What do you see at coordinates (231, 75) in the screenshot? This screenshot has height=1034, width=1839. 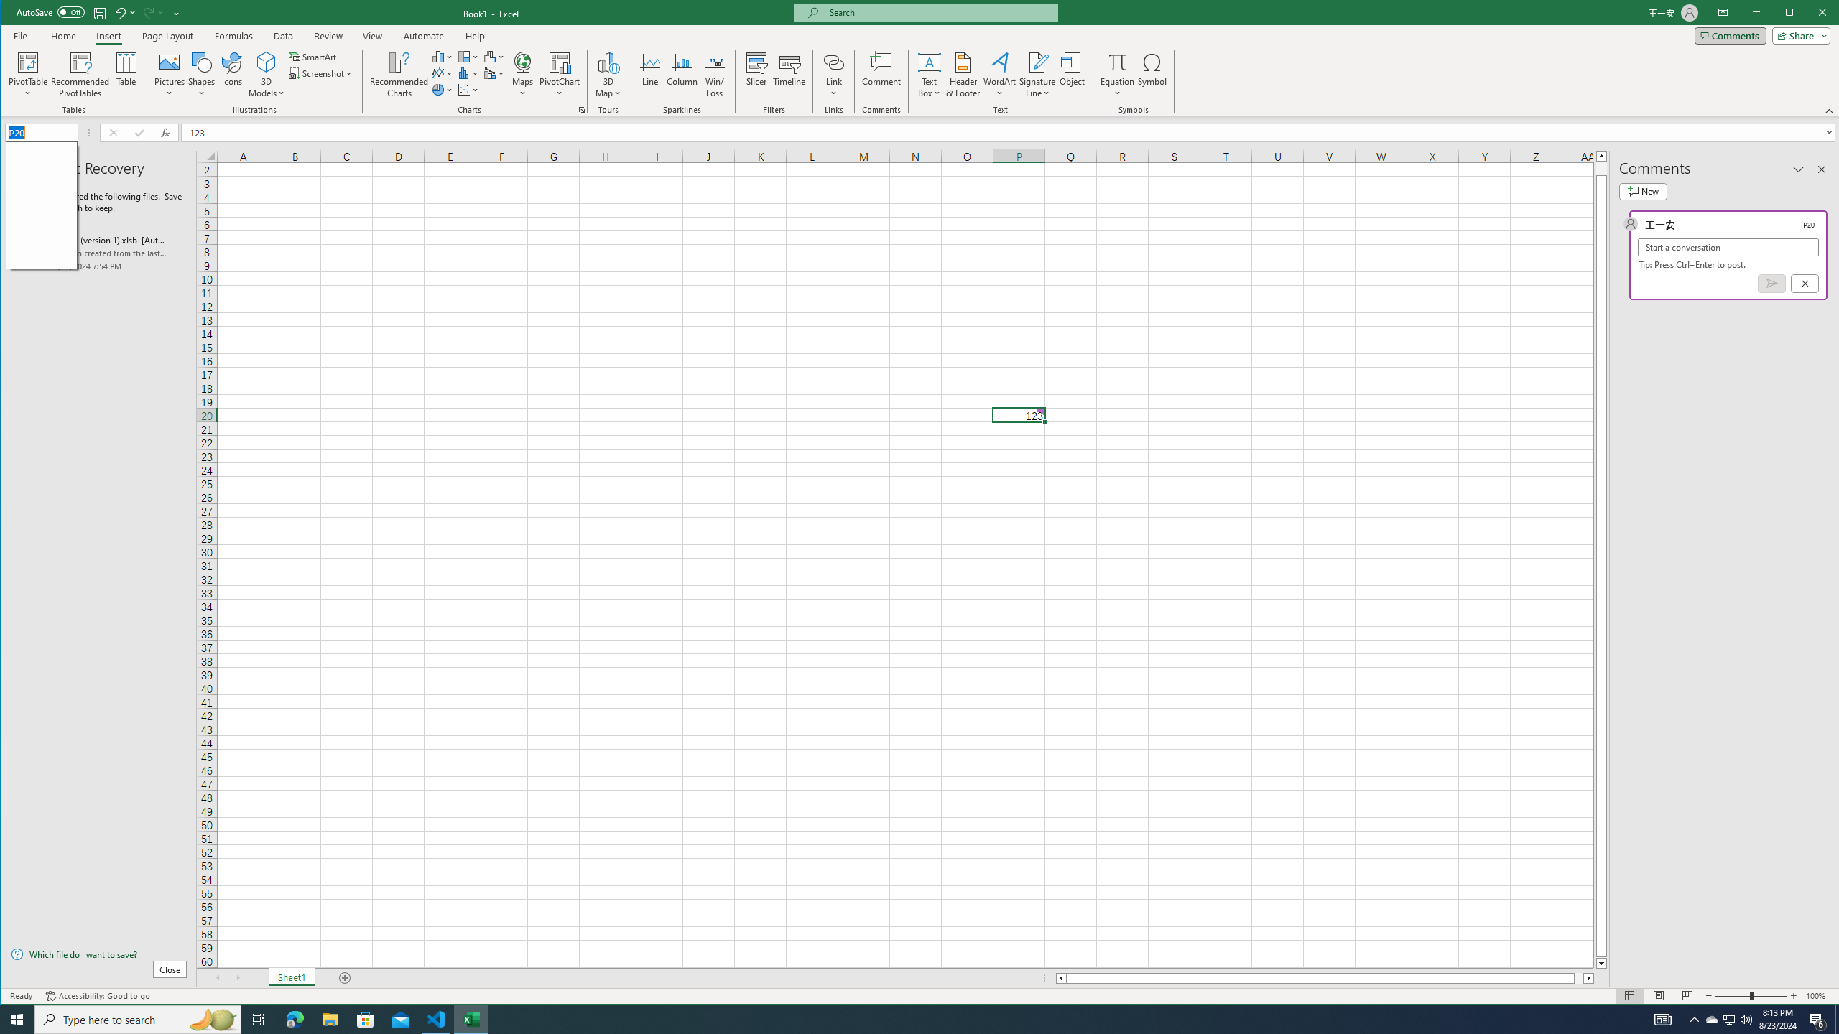 I see `Icons` at bounding box center [231, 75].